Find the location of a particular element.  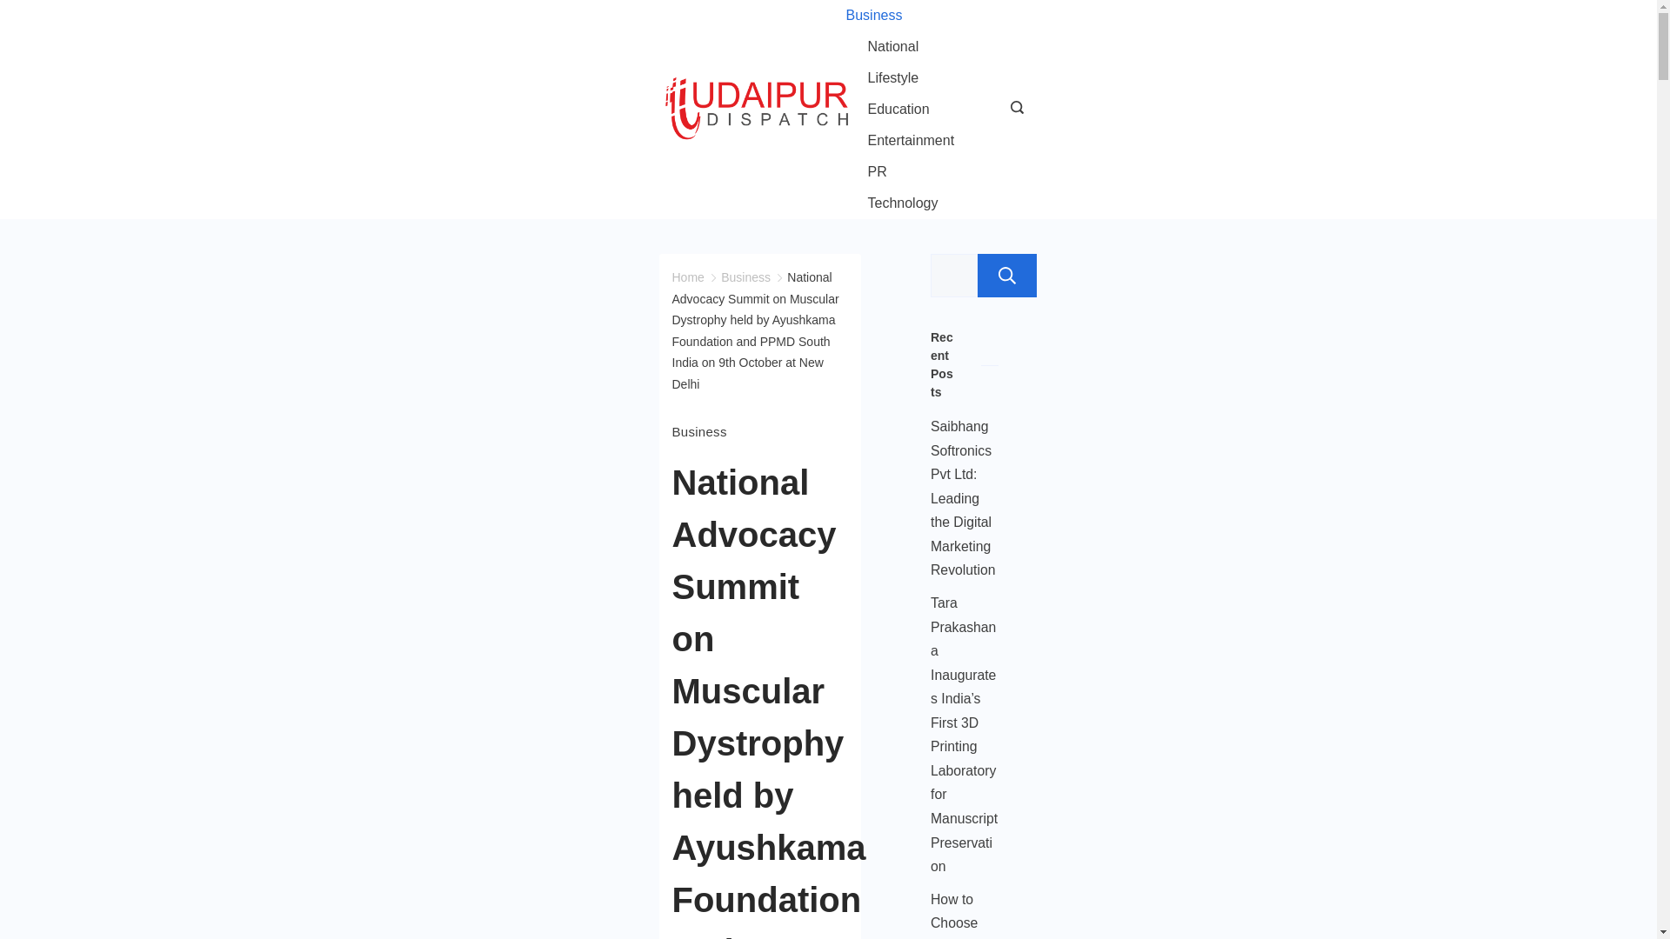

Technology is located at coordinates (891, 203).